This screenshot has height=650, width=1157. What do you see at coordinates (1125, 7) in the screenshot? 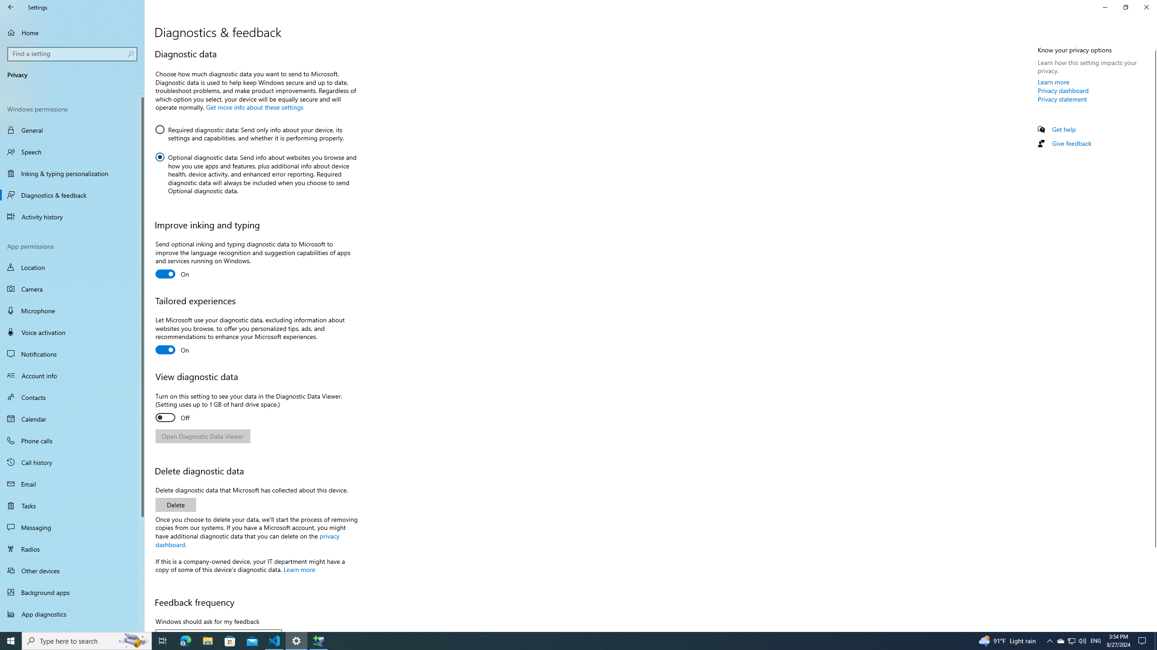
I see `Restore Settings` at bounding box center [1125, 7].